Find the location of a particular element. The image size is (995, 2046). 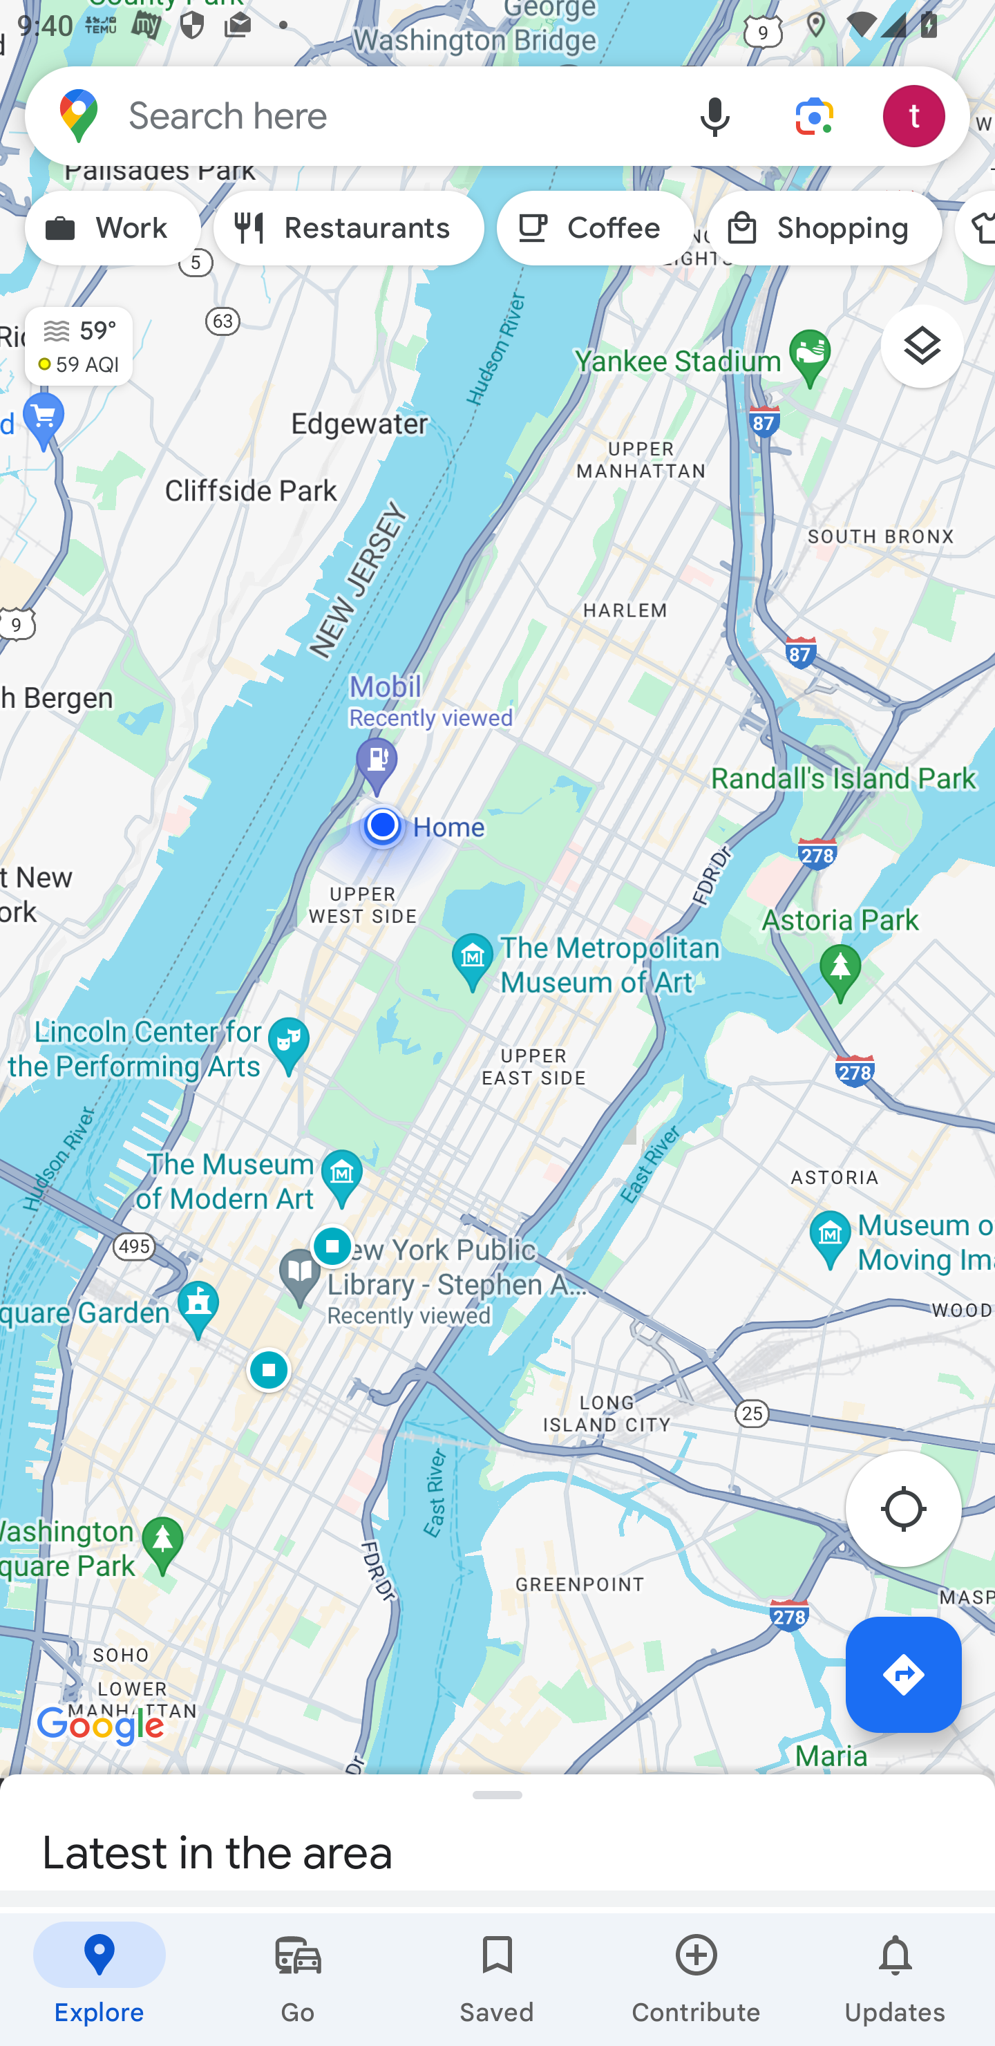

Updates is located at coordinates (895, 1980).